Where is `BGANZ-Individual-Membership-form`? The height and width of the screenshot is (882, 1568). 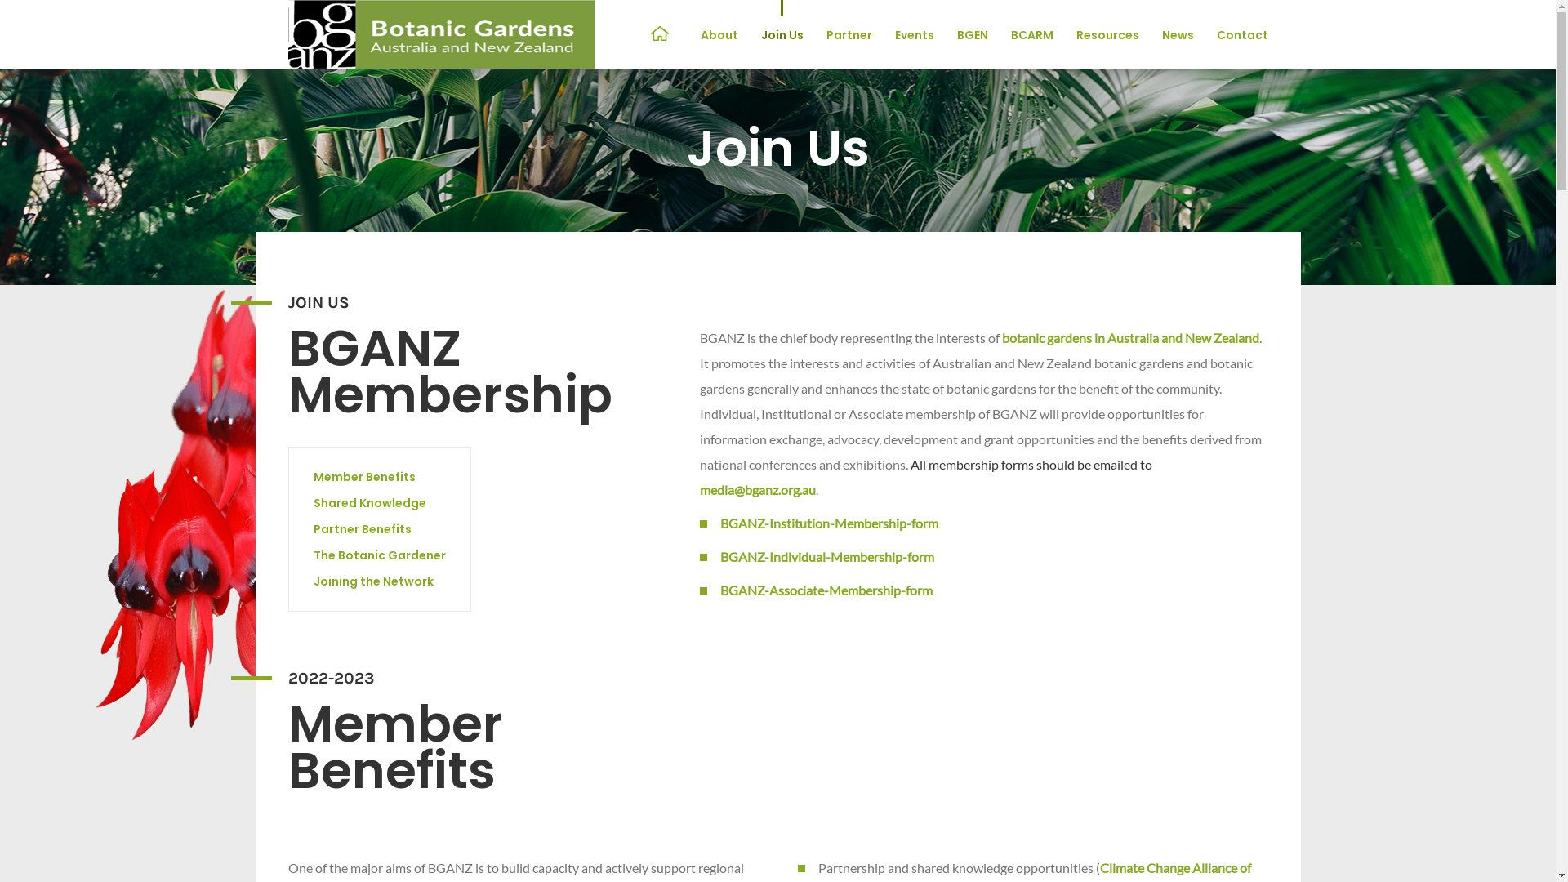
BGANZ-Individual-Membership-form is located at coordinates (827, 557).